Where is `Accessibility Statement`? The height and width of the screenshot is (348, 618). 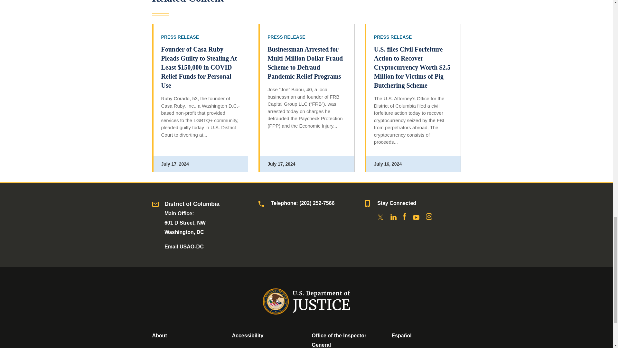
Accessibility Statement is located at coordinates (247, 335).